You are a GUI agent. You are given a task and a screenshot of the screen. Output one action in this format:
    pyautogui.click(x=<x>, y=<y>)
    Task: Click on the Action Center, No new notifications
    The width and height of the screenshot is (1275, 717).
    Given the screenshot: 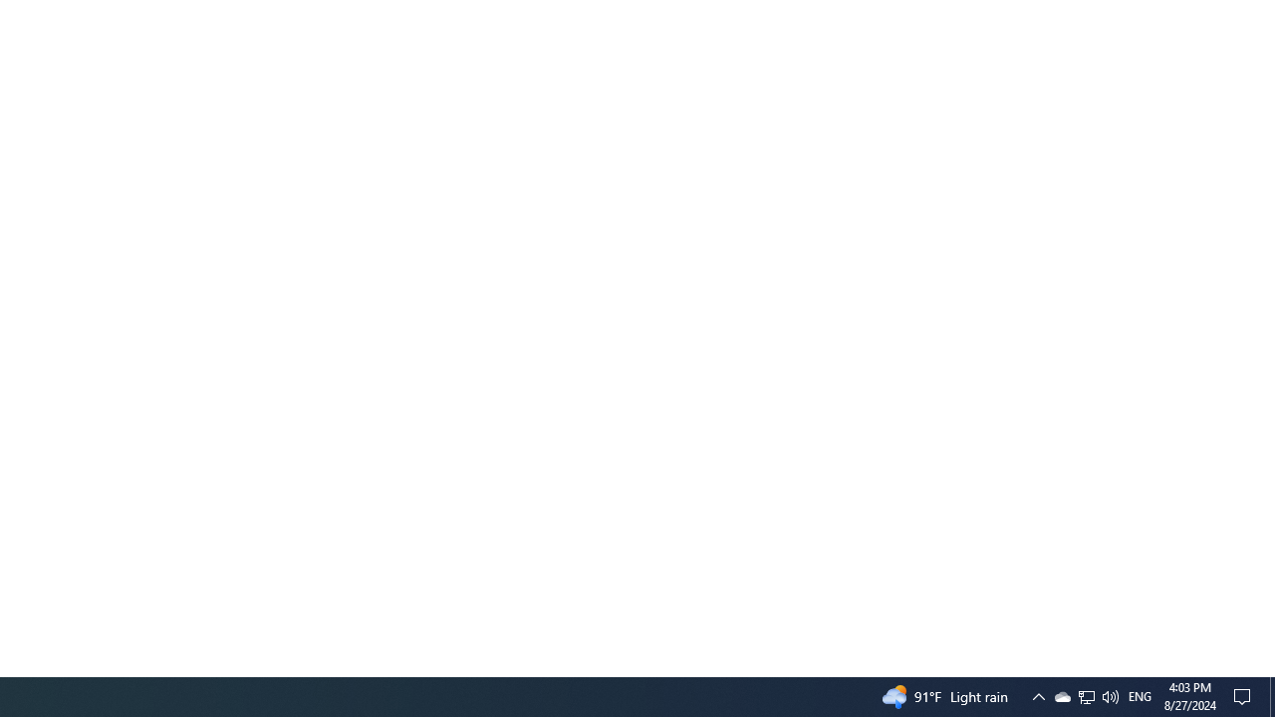 What is the action you would take?
    pyautogui.click(x=1086, y=697)
    